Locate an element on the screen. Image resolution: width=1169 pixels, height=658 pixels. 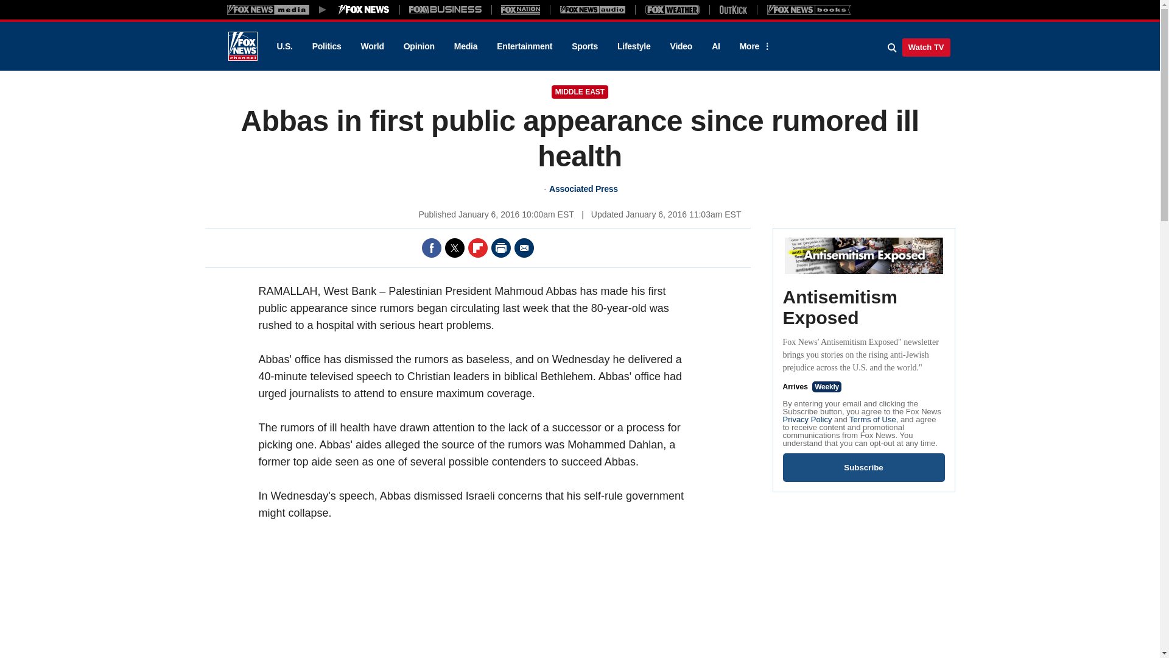
Books is located at coordinates (809, 9).